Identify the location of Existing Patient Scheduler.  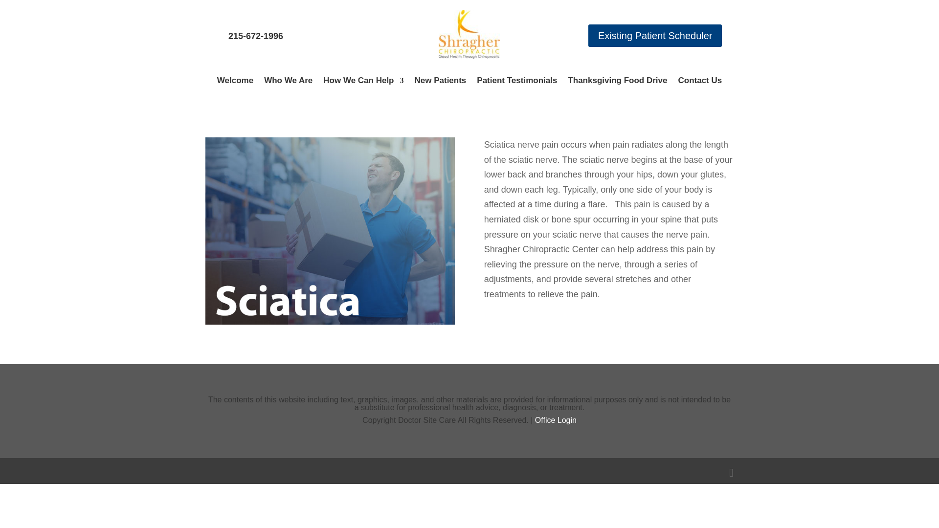
(655, 35).